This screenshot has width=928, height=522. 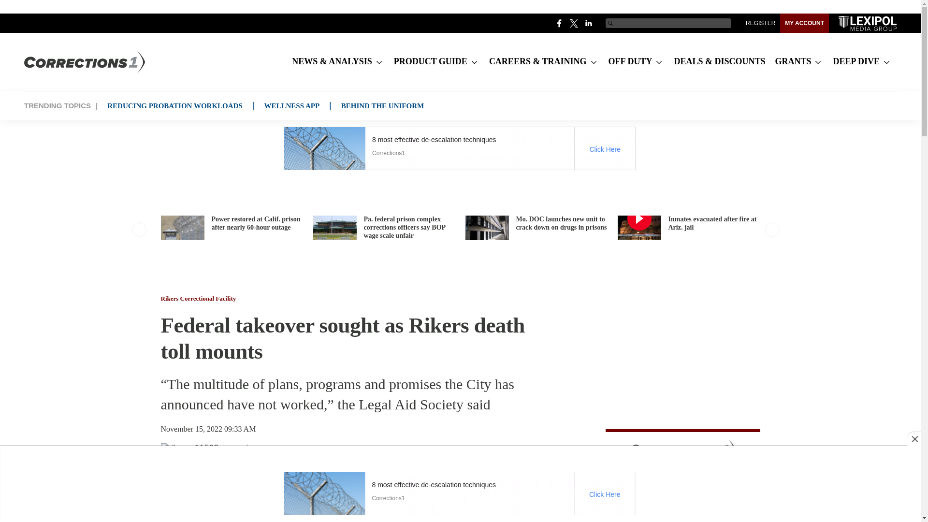 I want to click on 3rd party ad content, so click(x=681, y=362).